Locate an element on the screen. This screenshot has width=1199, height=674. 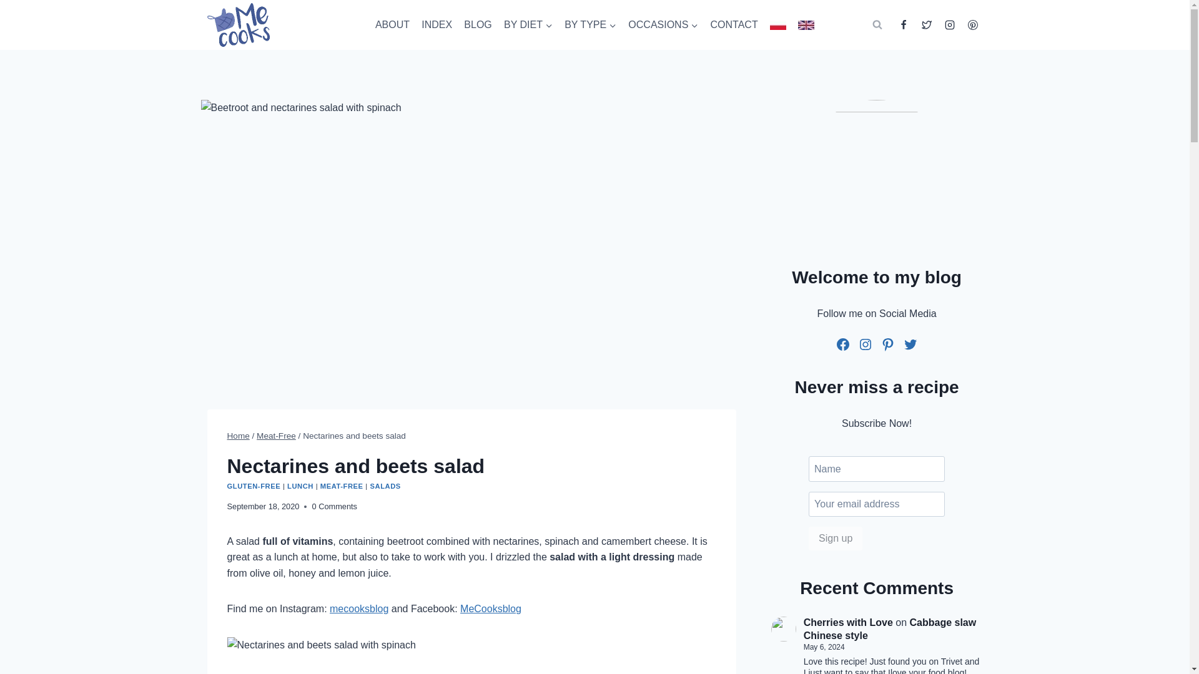
CONTACT is located at coordinates (734, 25).